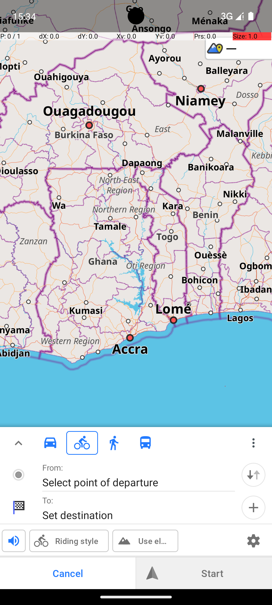  What do you see at coordinates (114, 443) in the screenshot?
I see `Walking` at bounding box center [114, 443].